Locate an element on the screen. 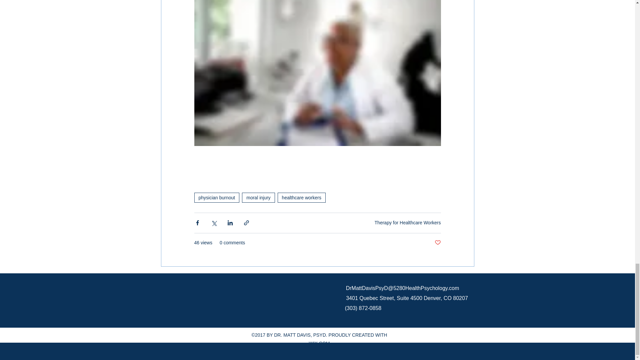 The height and width of the screenshot is (360, 640). moral injury is located at coordinates (258, 197).